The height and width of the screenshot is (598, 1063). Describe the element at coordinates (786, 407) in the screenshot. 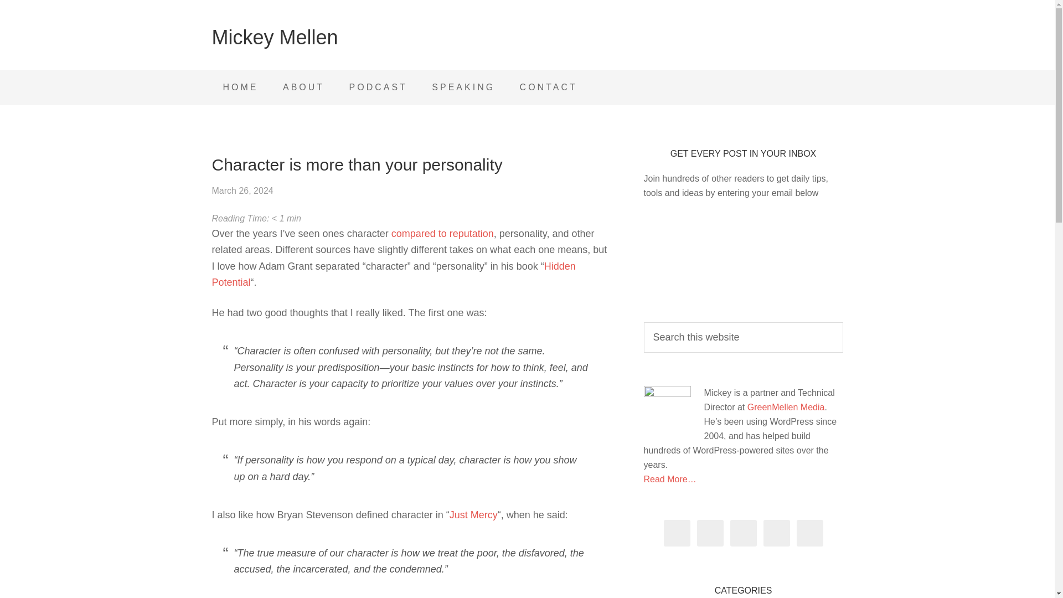

I see `GreenMellen Media` at that location.